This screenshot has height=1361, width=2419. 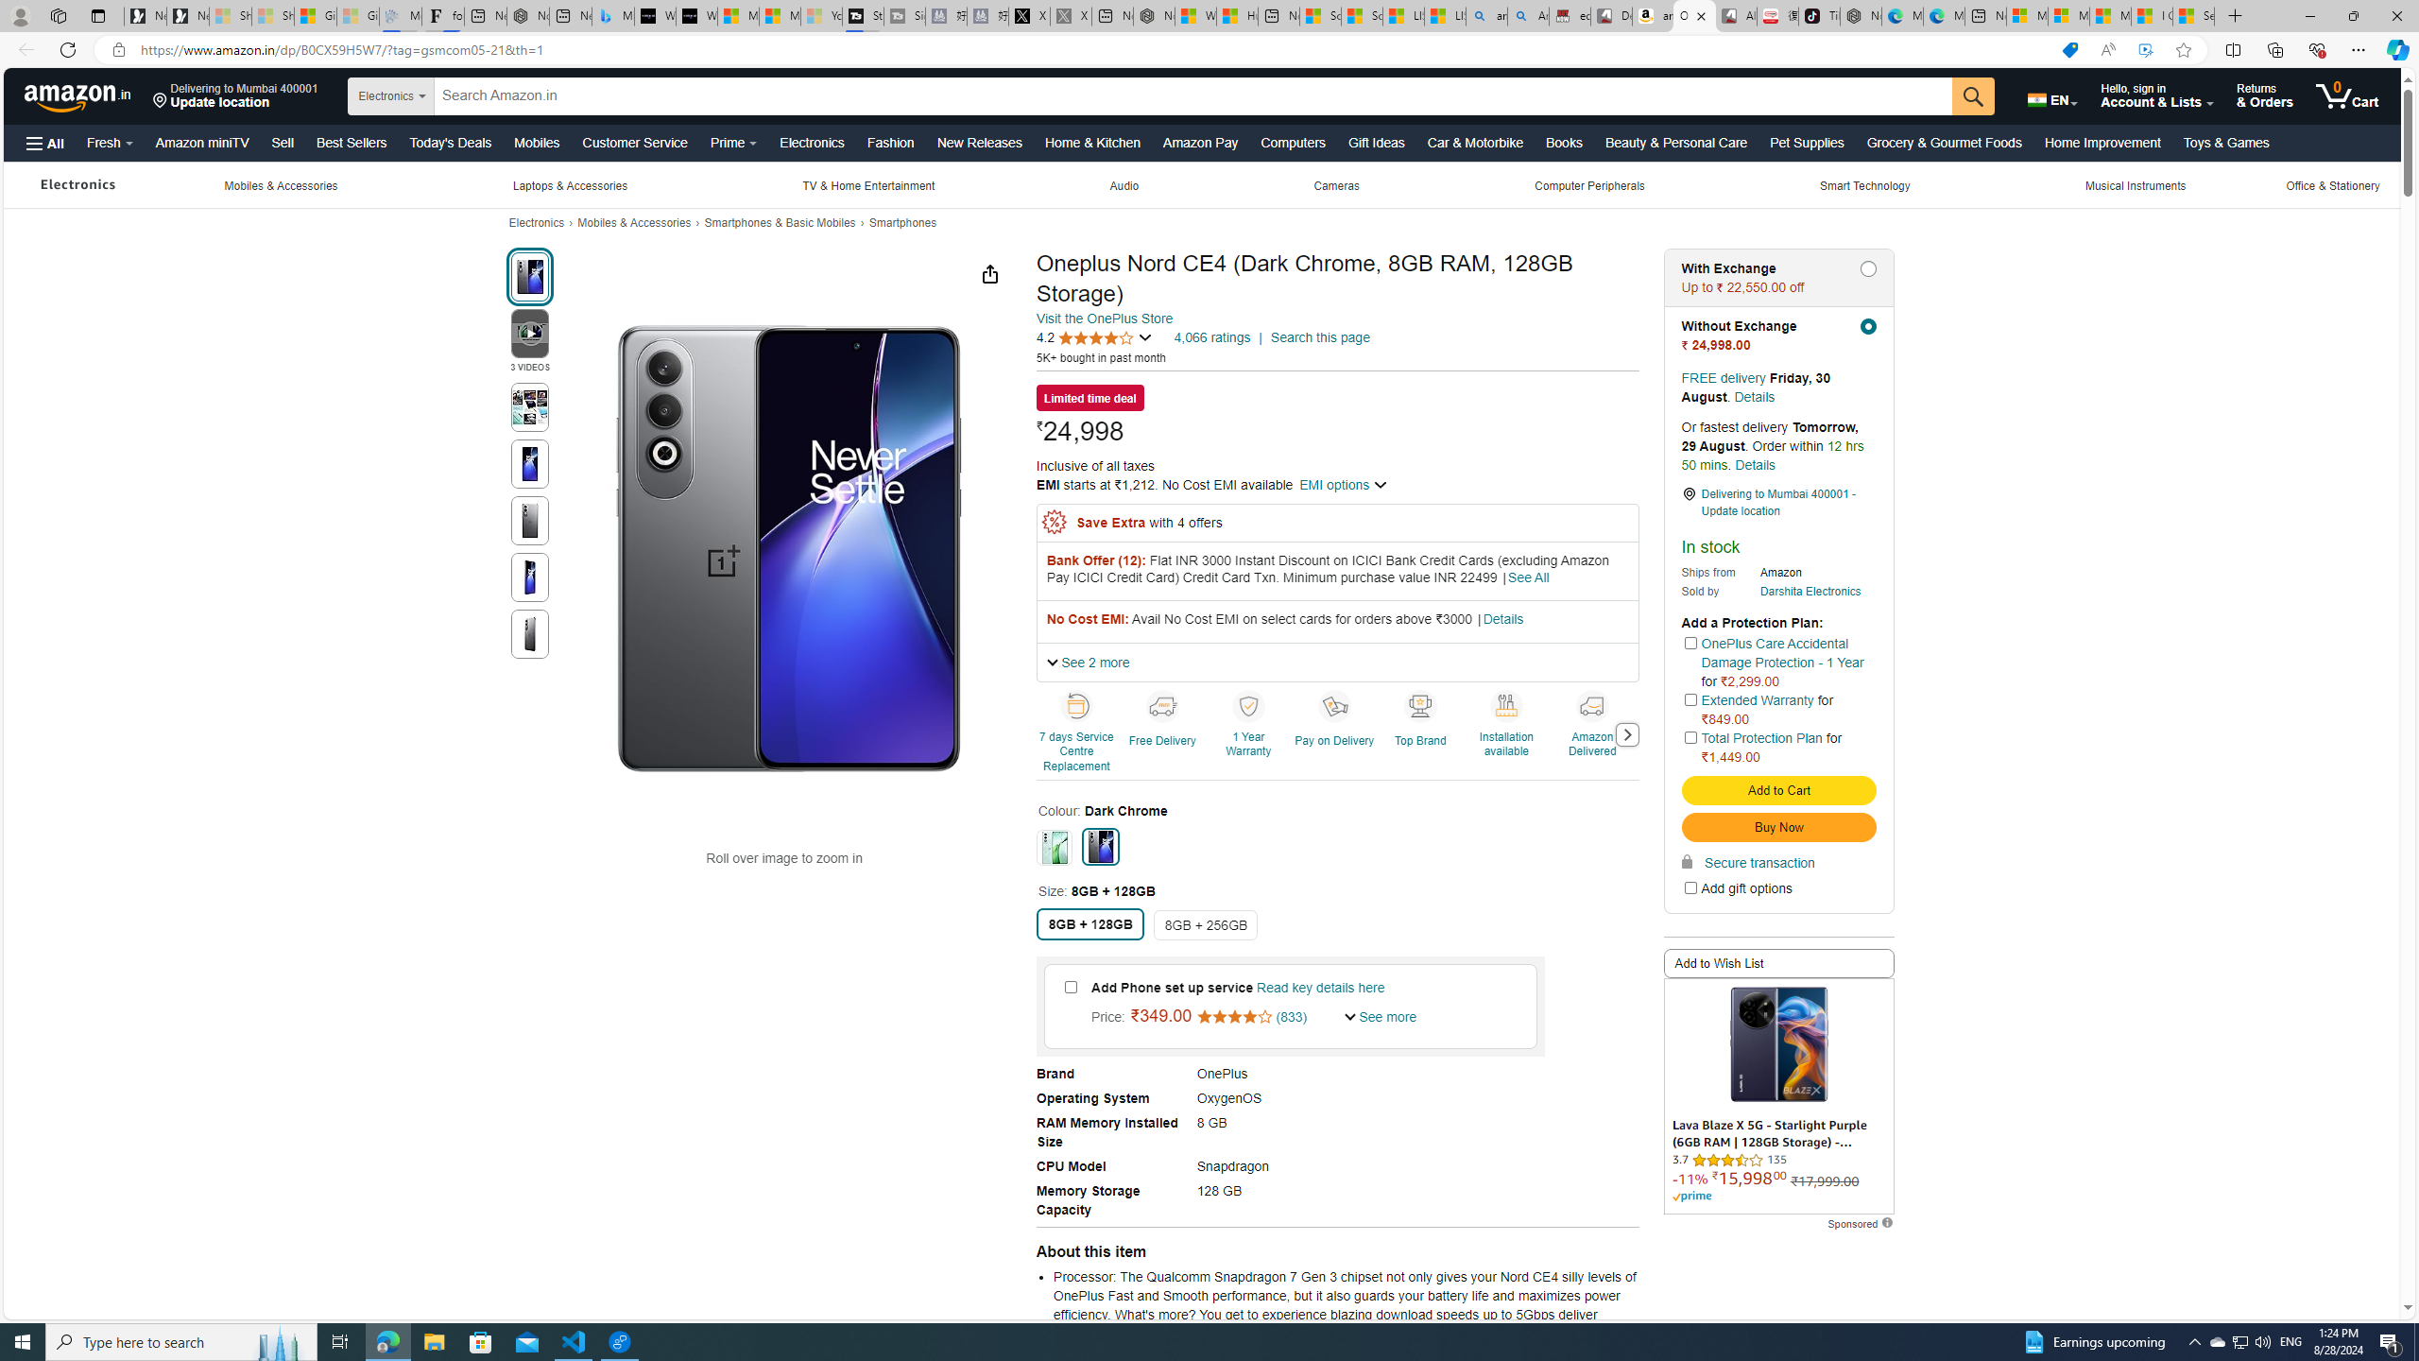 What do you see at coordinates (1072, 16) in the screenshot?
I see `X - Sleeping` at bounding box center [1072, 16].